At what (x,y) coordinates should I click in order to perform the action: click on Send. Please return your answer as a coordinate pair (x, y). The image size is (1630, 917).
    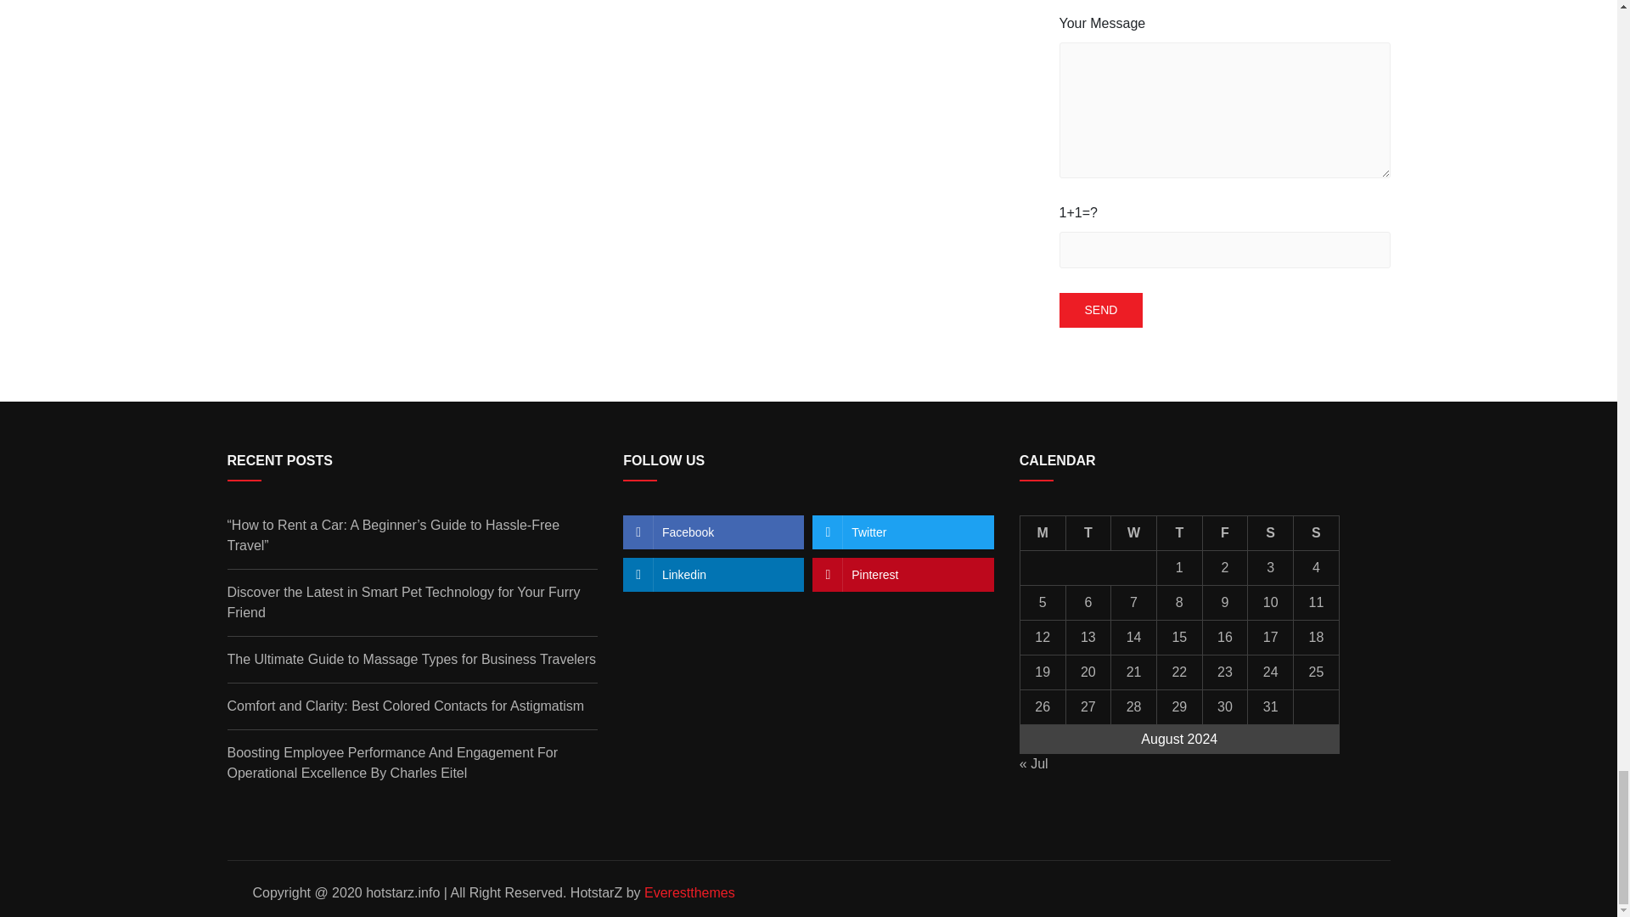
    Looking at the image, I should click on (1102, 309).